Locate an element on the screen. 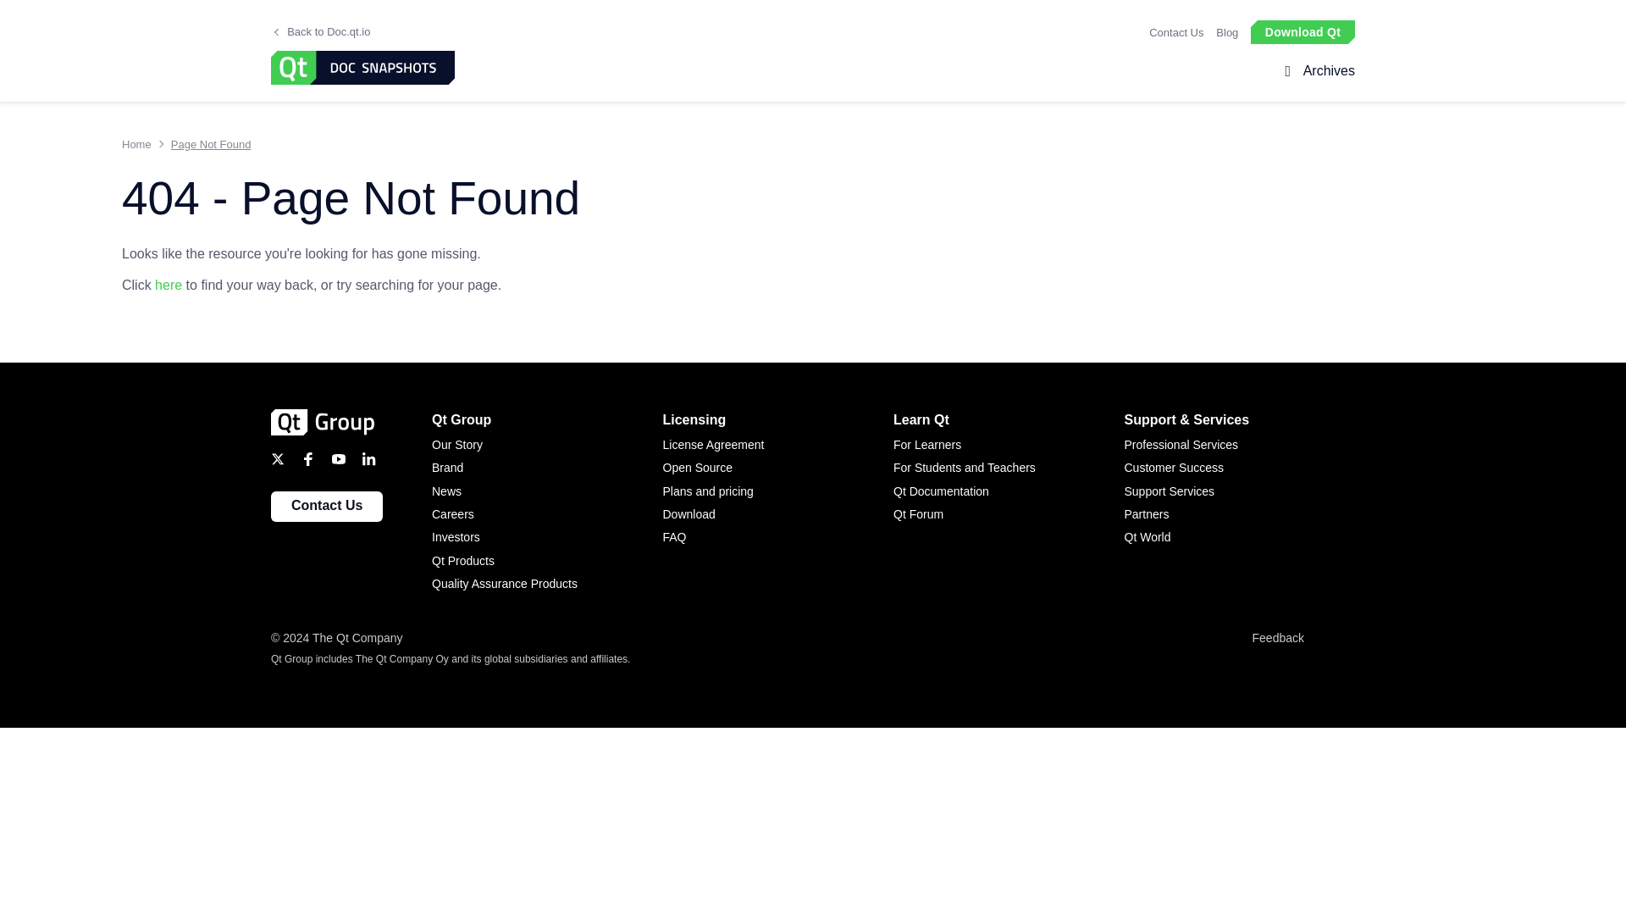  Qt Group is located at coordinates (547, 419).